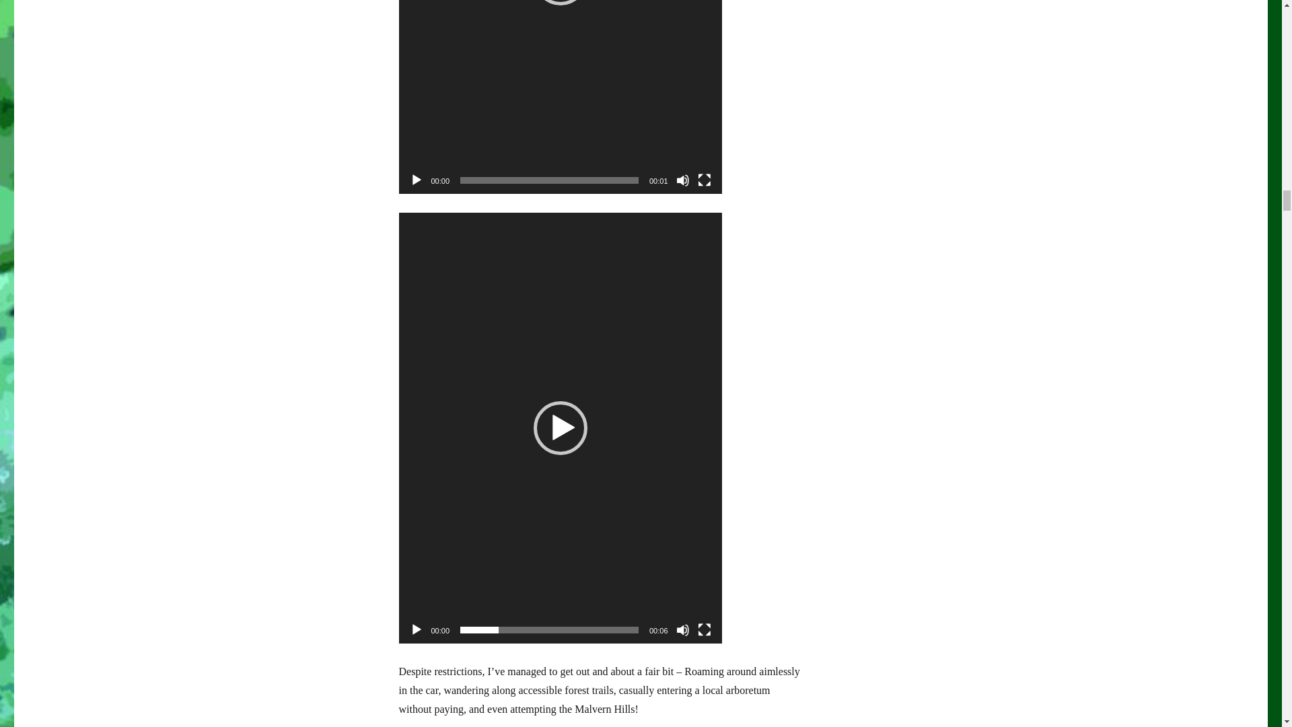  I want to click on Fullscreen, so click(704, 180).